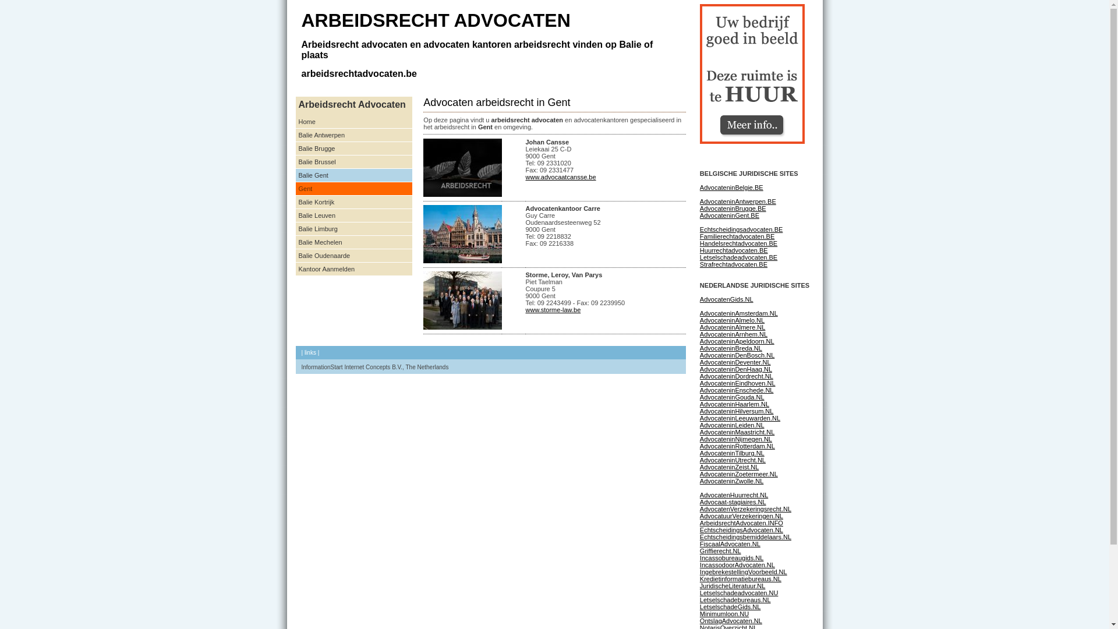 The width and height of the screenshot is (1118, 629). Describe the element at coordinates (733, 453) in the screenshot. I see `AdvocateninTilburg.NL` at that location.